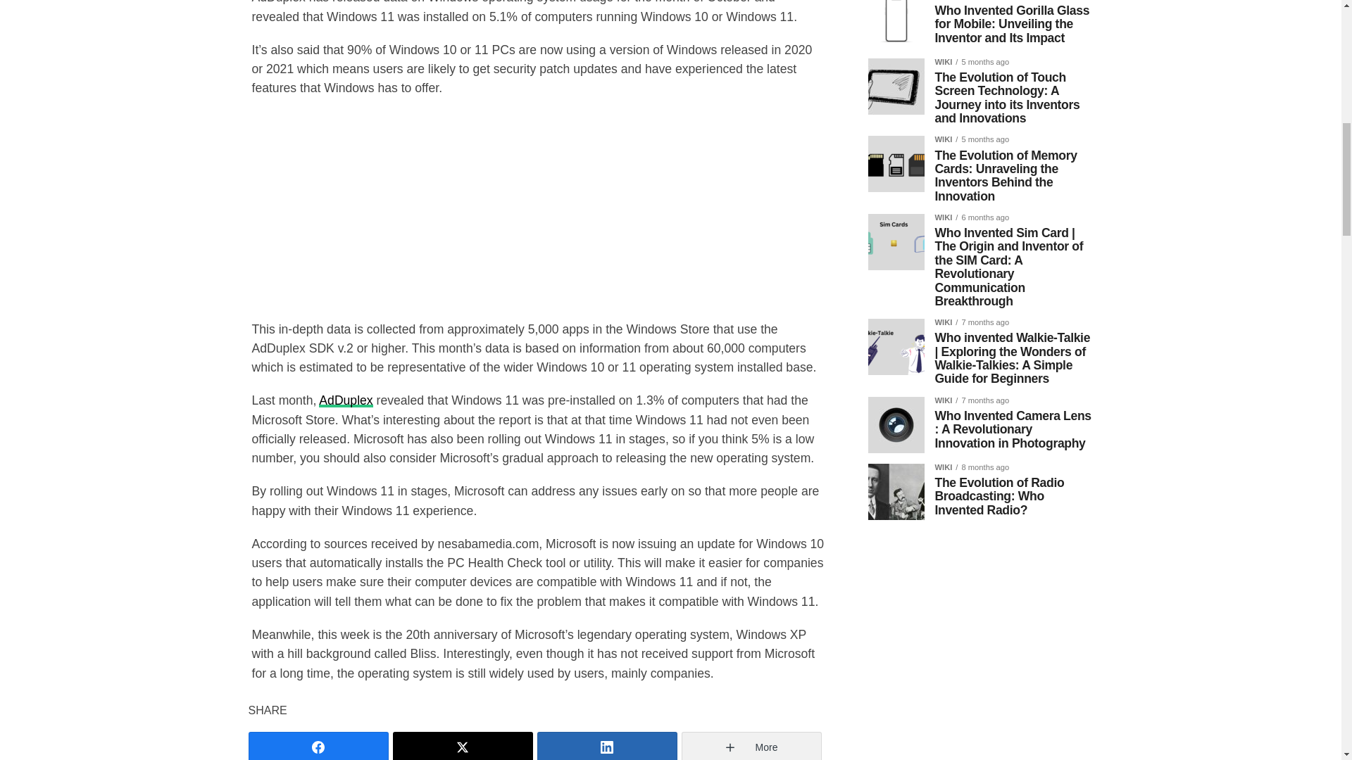  What do you see at coordinates (346, 400) in the screenshot?
I see `AdDuplex` at bounding box center [346, 400].